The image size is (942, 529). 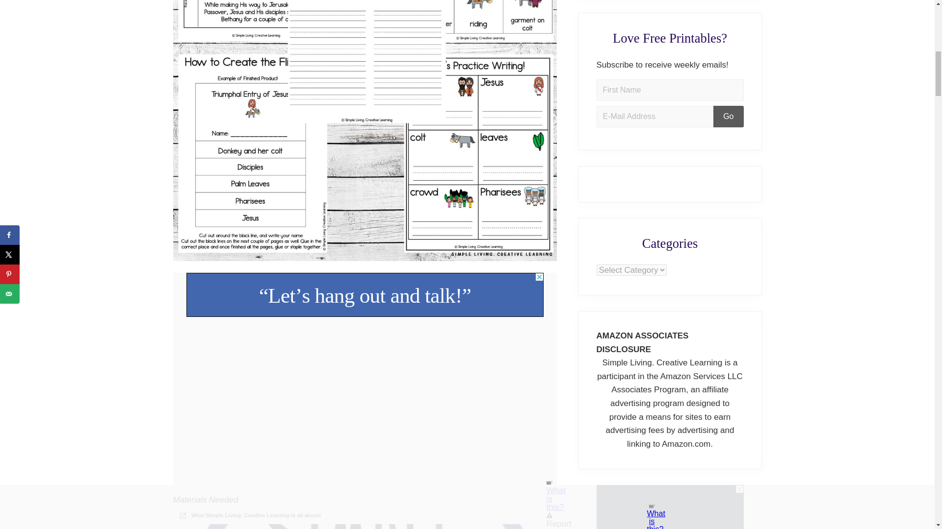 I want to click on Go, so click(x=728, y=117).